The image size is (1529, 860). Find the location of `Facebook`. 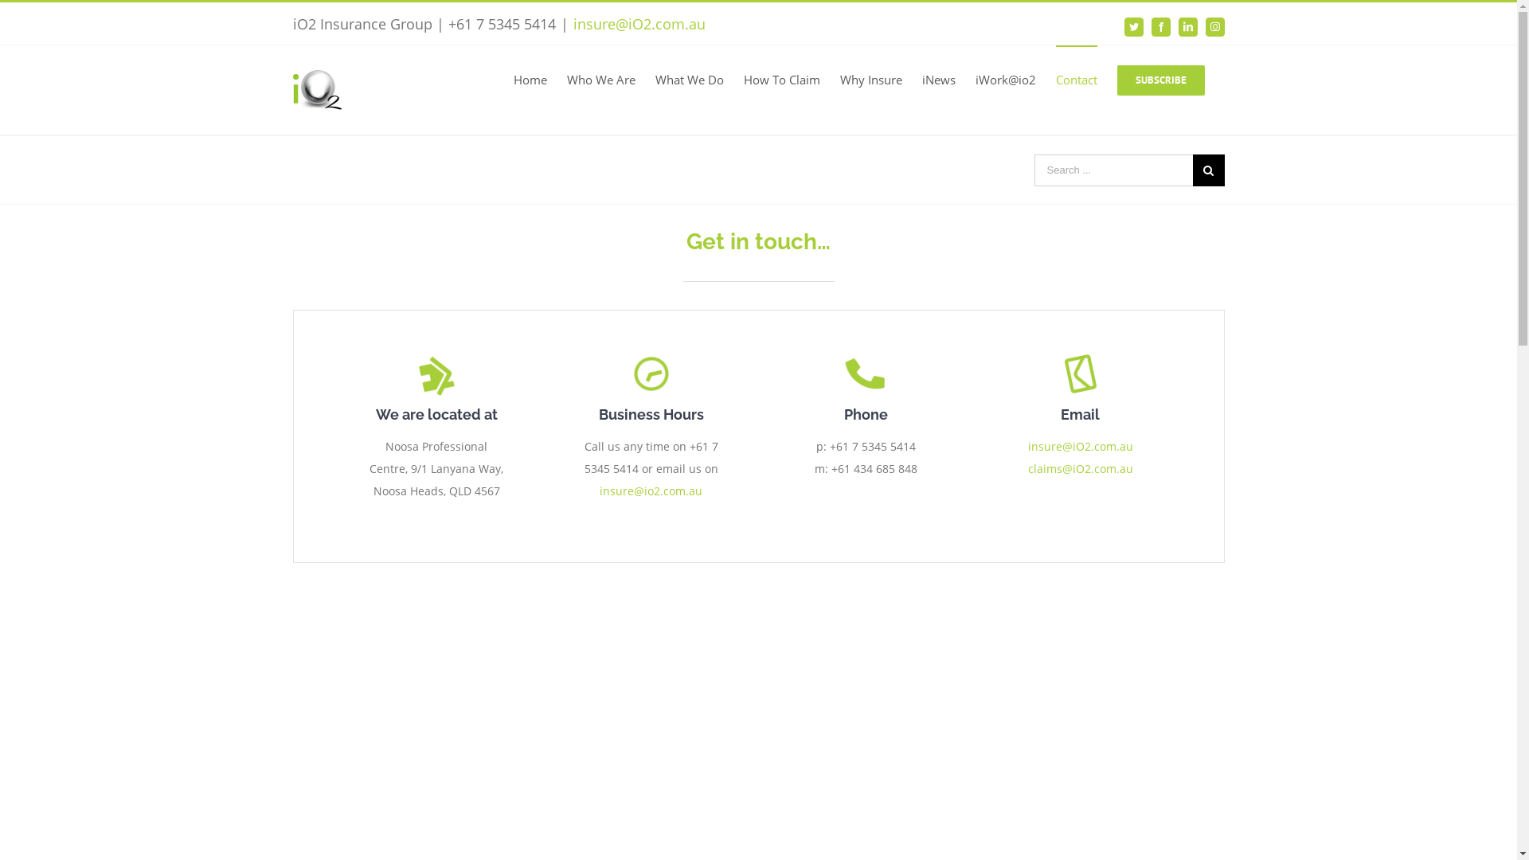

Facebook is located at coordinates (1161, 27).